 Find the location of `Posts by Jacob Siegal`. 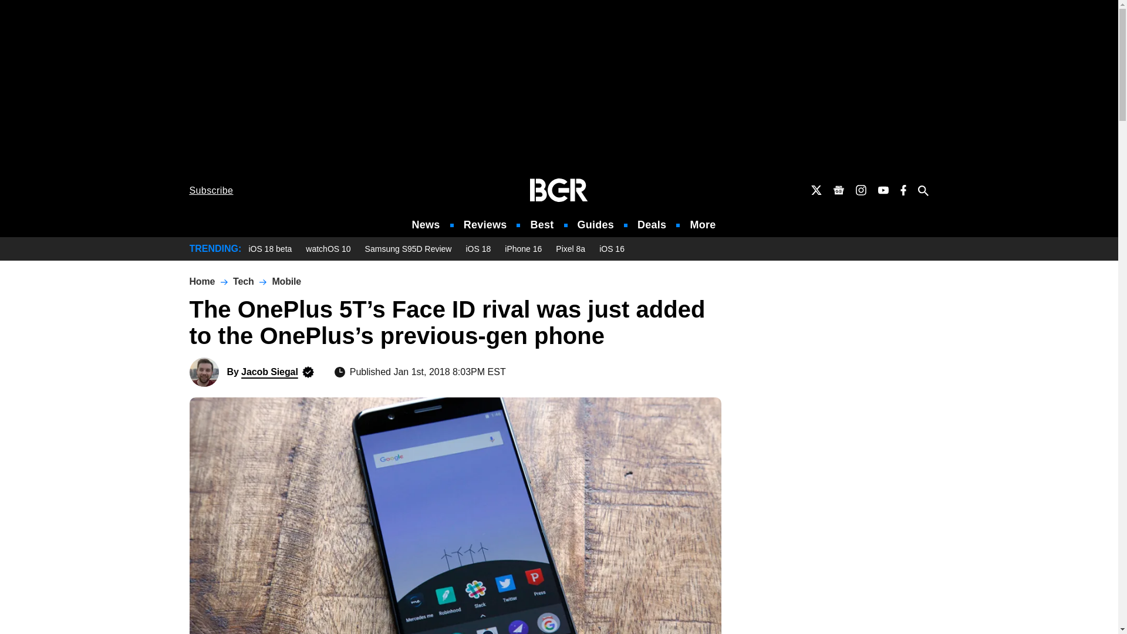

Posts by Jacob Siegal is located at coordinates (269, 372).